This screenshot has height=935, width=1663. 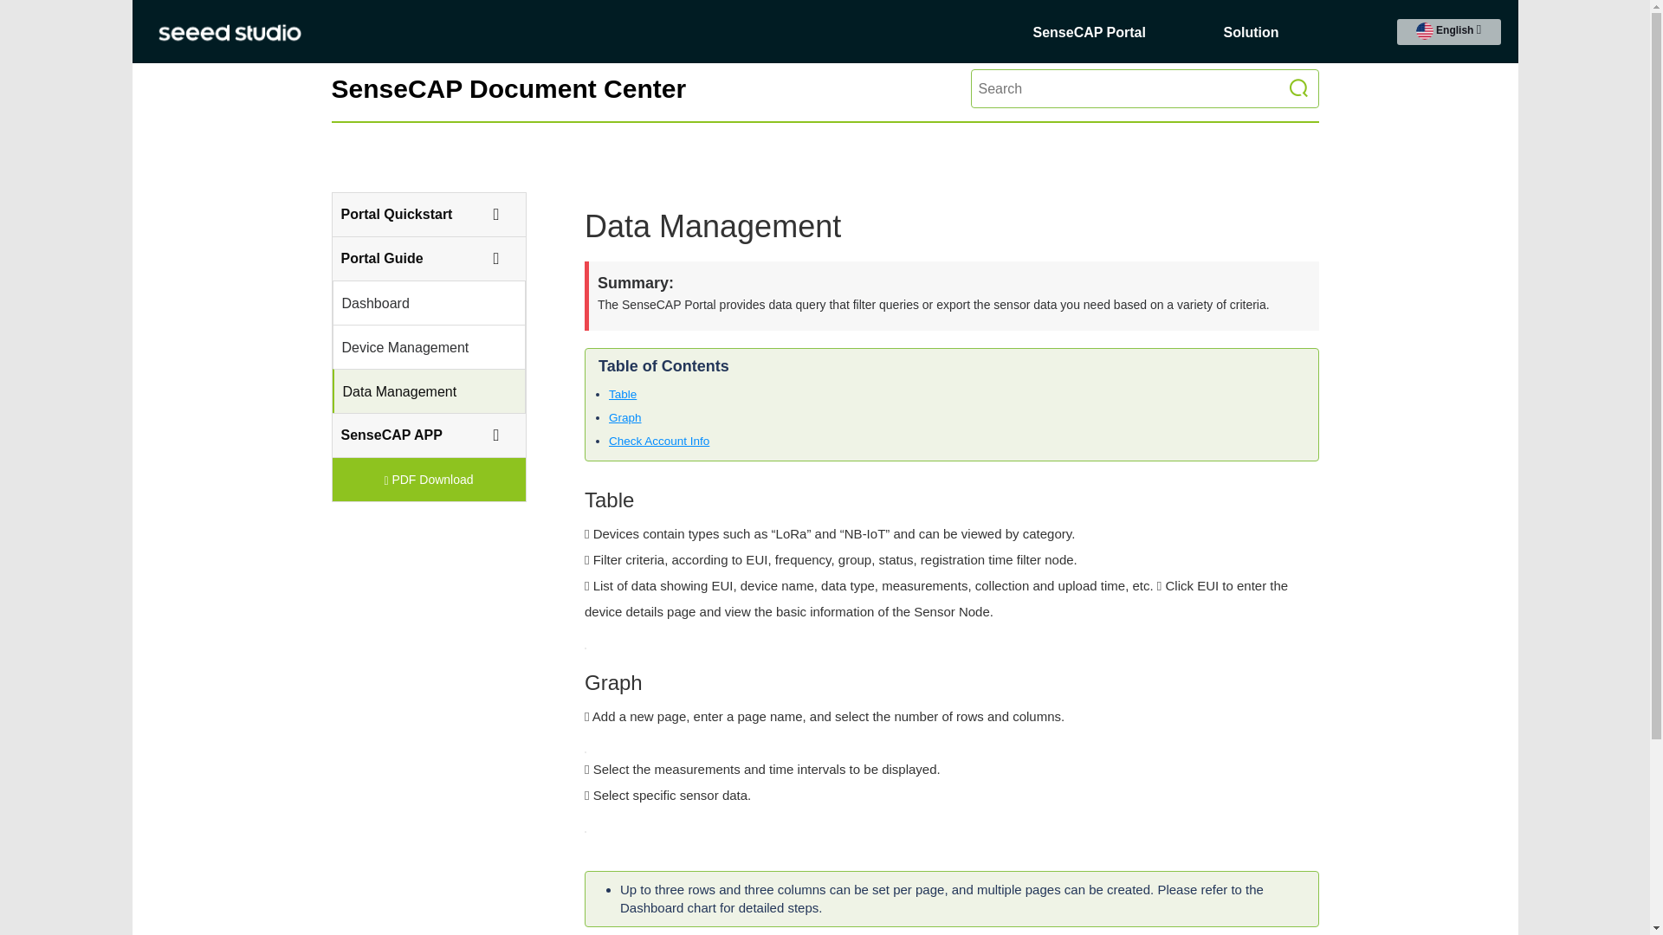 I want to click on Check Account Info, so click(x=659, y=442).